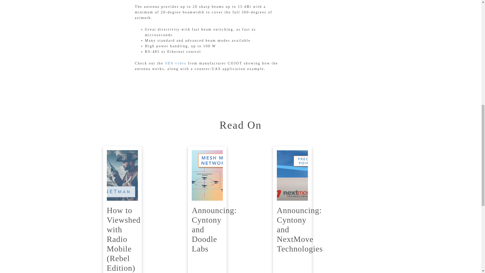 Image resolution: width=485 pixels, height=273 pixels. Describe the element at coordinates (207, 42) in the screenshot. I see `Page 1` at that location.